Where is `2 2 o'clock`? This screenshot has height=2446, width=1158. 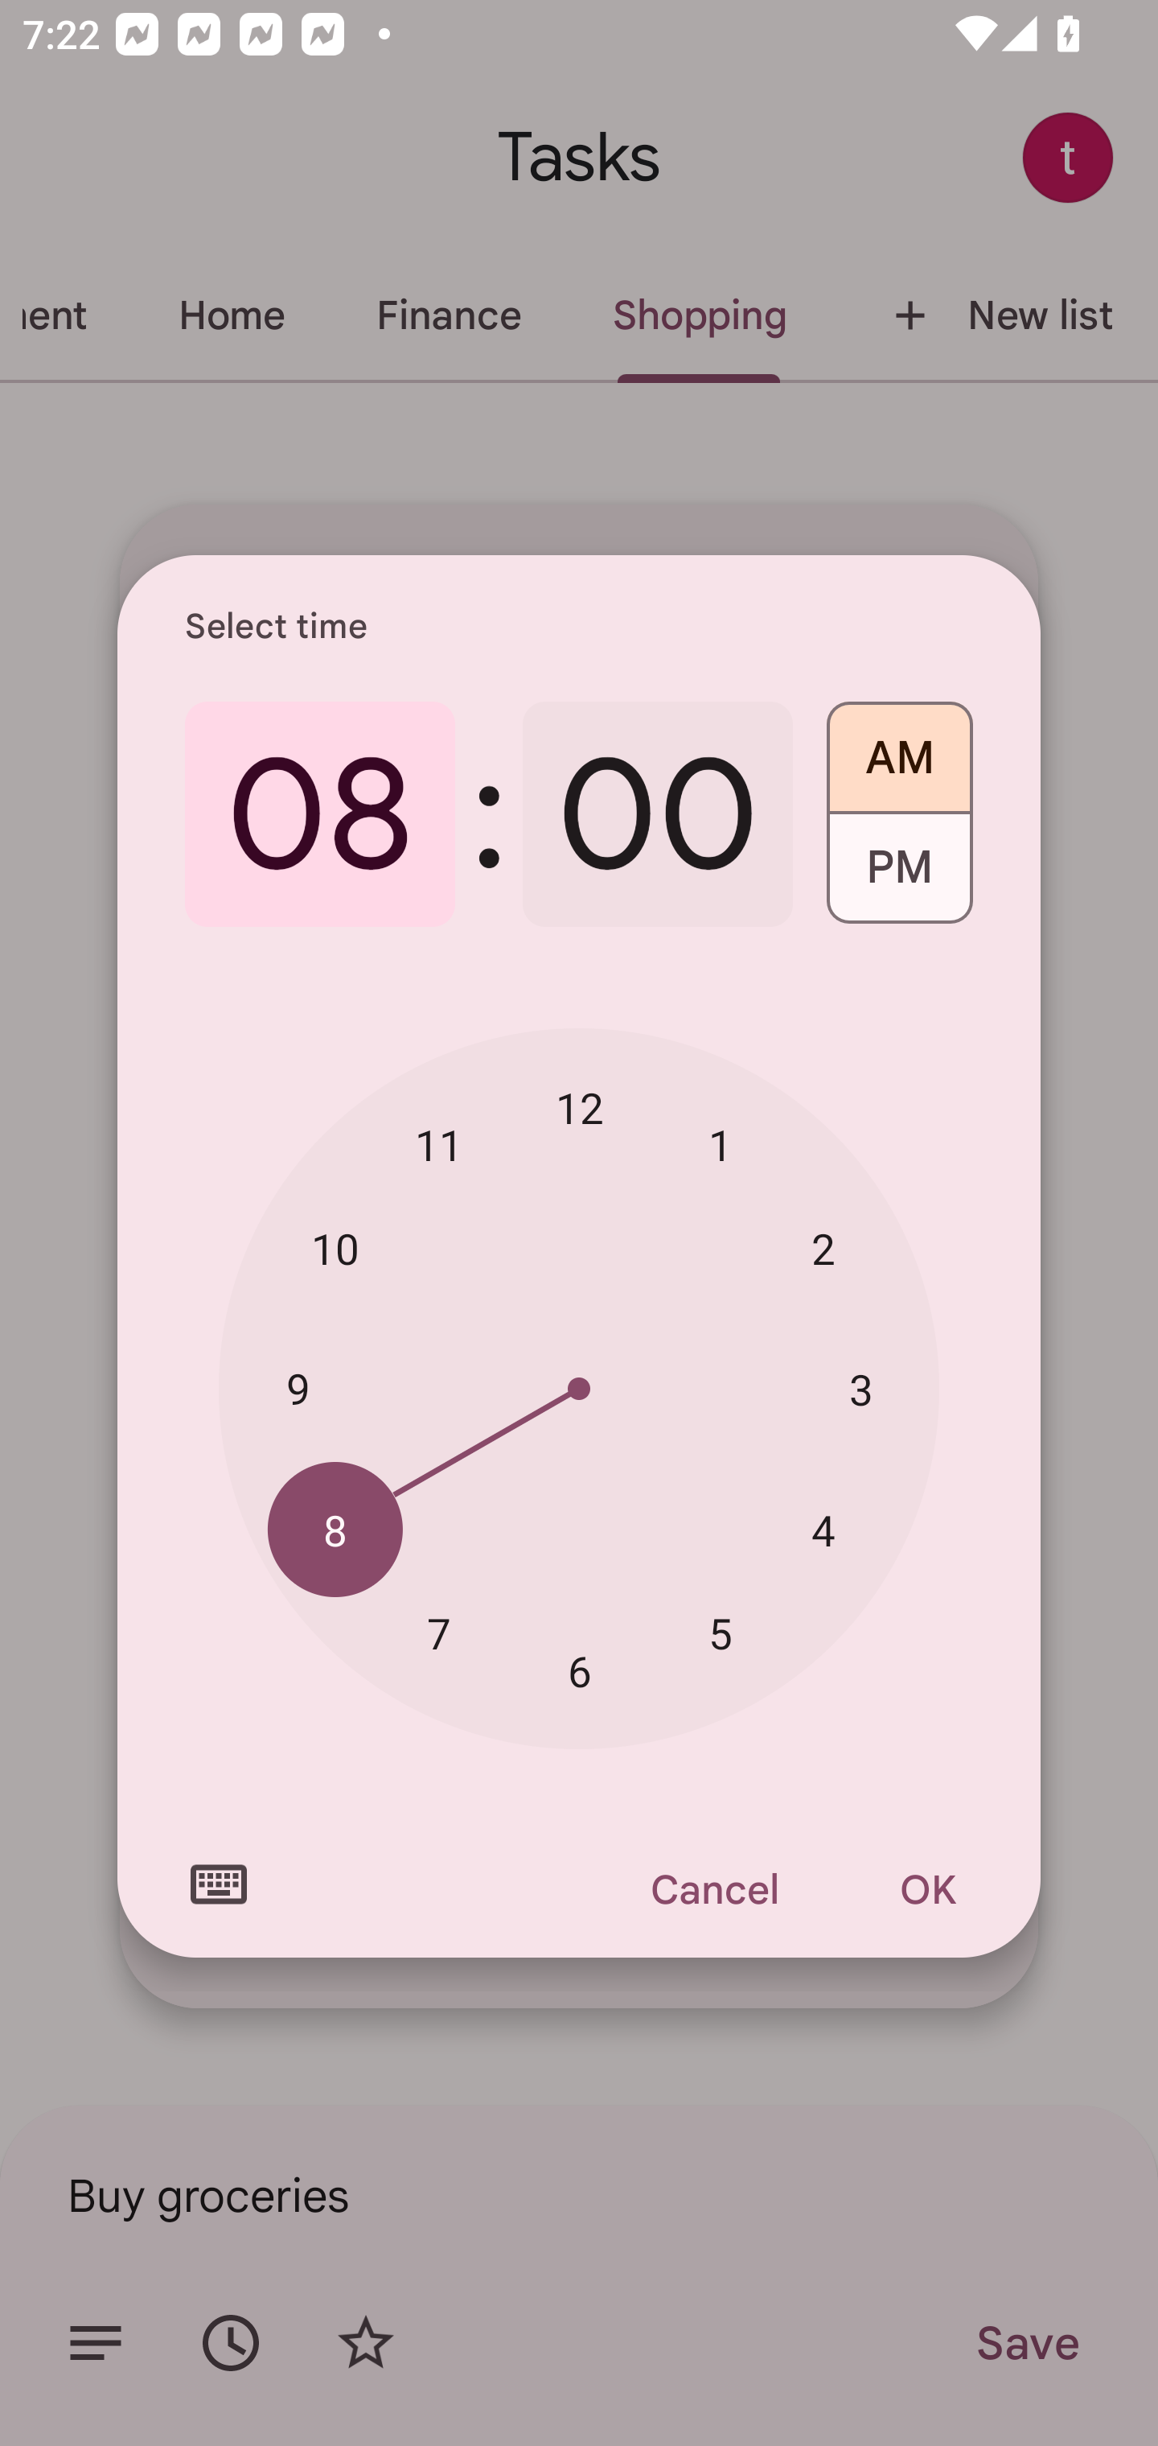
2 2 o'clock is located at coordinates (823, 1249).